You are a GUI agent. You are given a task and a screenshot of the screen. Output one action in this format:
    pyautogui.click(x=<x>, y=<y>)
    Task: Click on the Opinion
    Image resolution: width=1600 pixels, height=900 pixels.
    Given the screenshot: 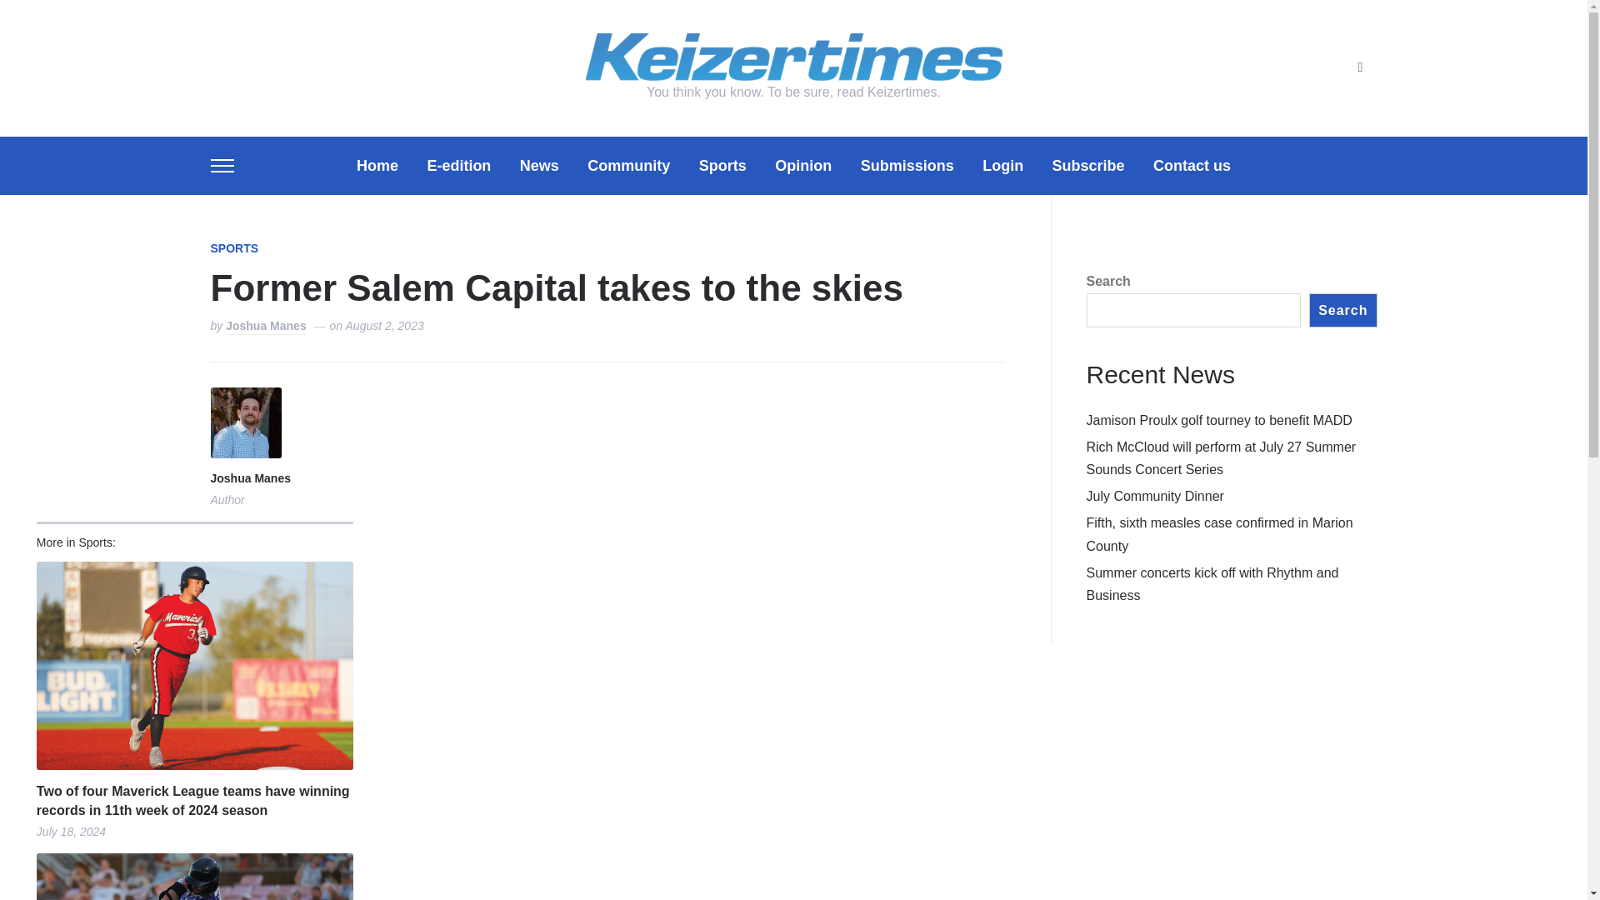 What is the action you would take?
    pyautogui.click(x=803, y=165)
    